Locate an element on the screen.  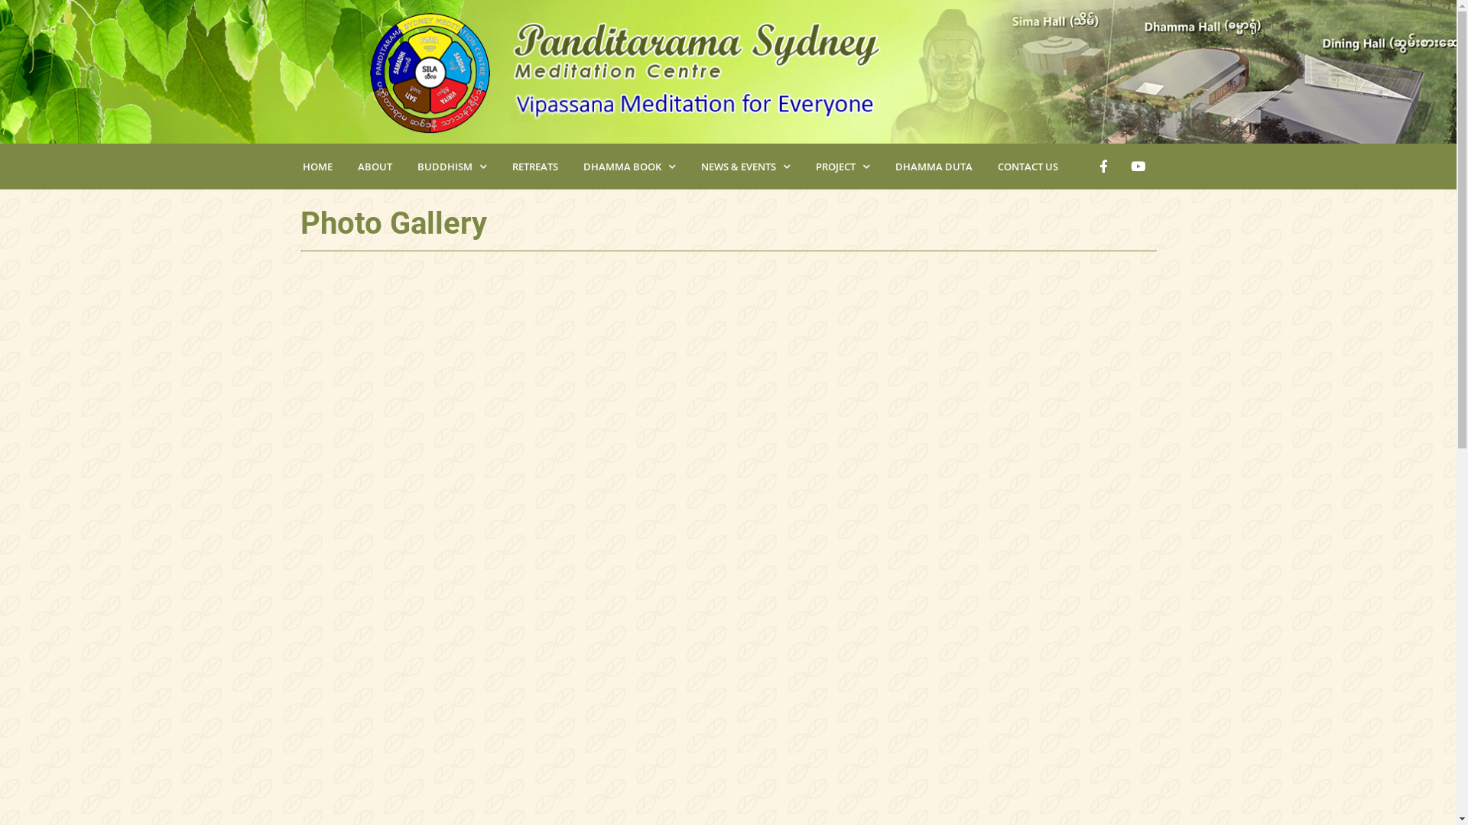
RETREATS is located at coordinates (534, 167).